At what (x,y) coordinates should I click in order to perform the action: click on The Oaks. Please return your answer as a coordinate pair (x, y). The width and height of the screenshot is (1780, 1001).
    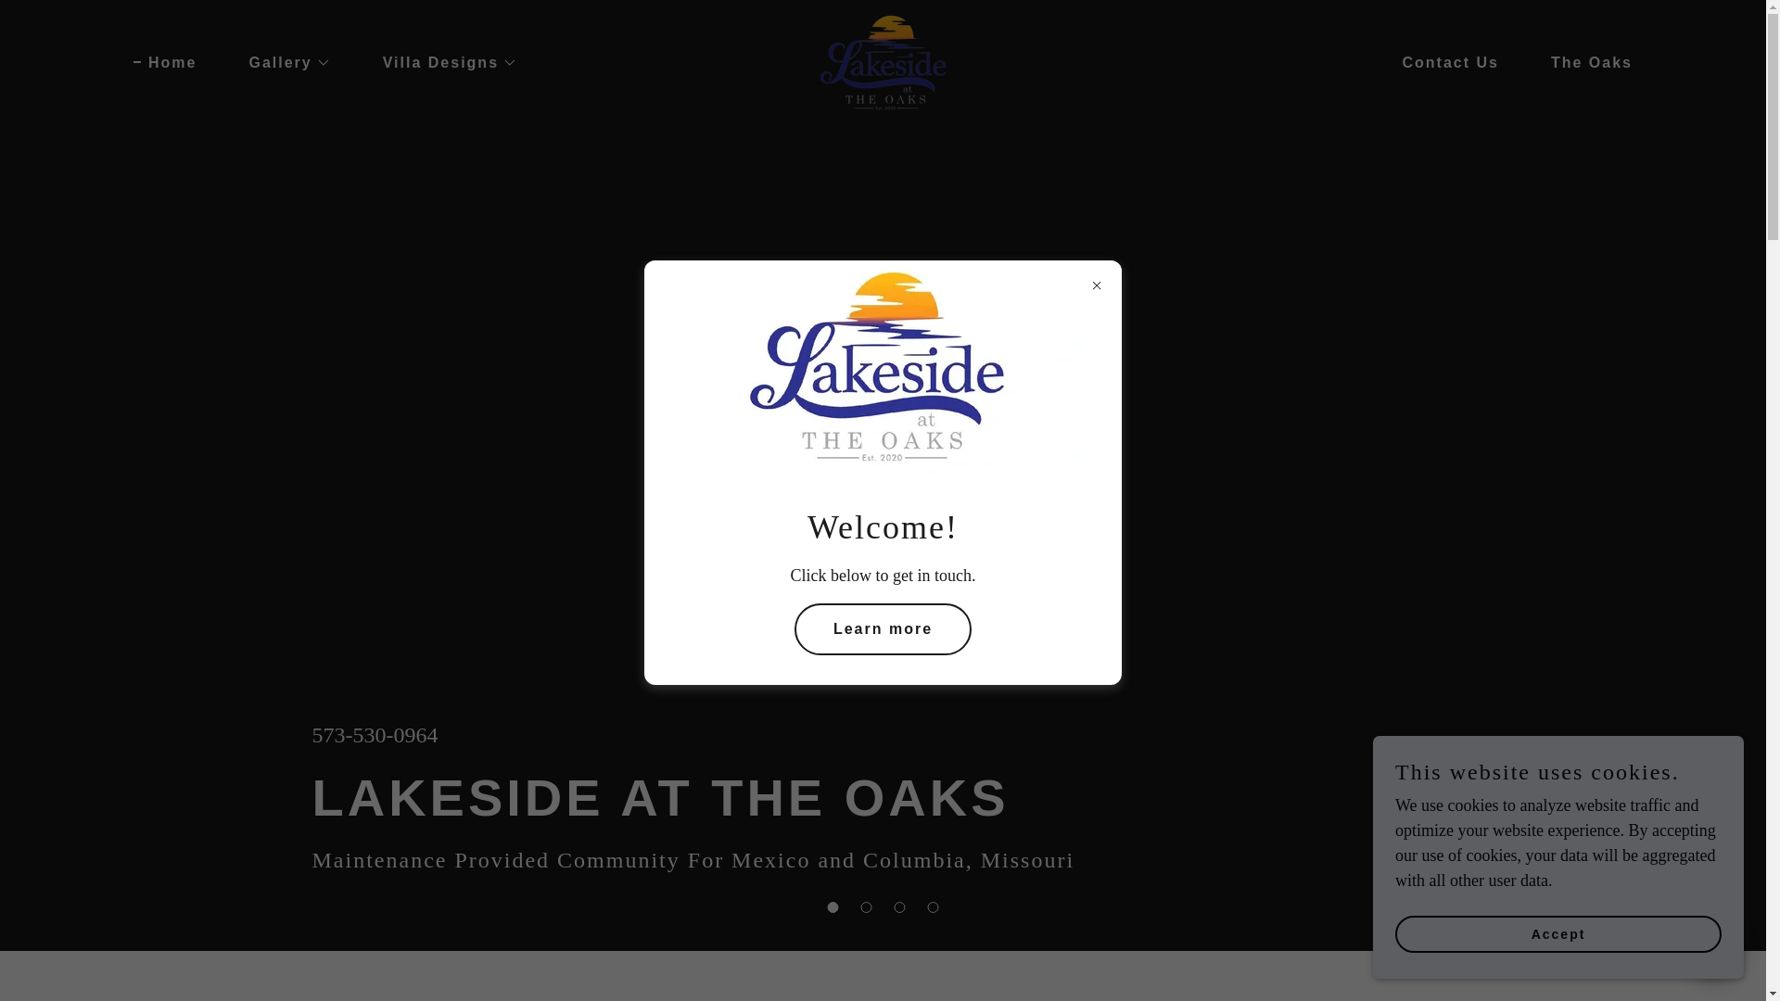
    Looking at the image, I should click on (1583, 63).